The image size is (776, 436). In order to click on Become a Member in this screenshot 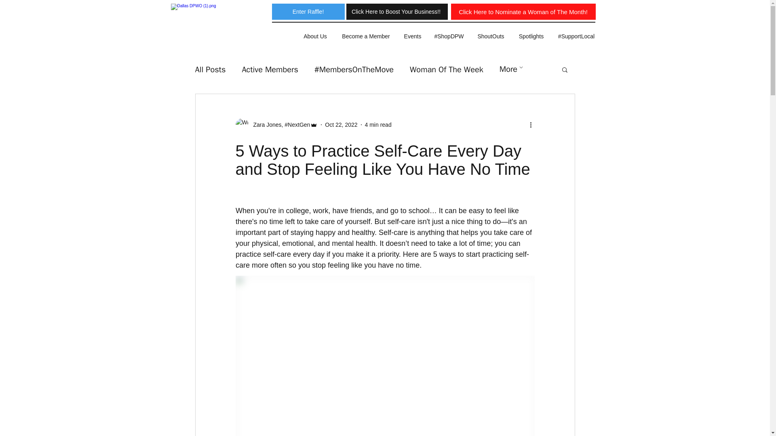, I will do `click(366, 36)`.